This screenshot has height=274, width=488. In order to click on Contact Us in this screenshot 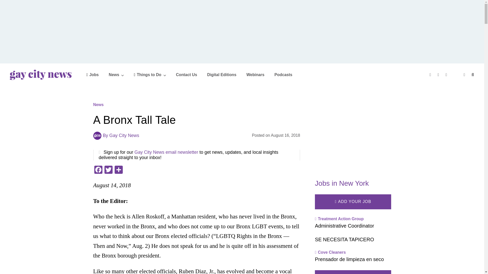, I will do `click(186, 75)`.